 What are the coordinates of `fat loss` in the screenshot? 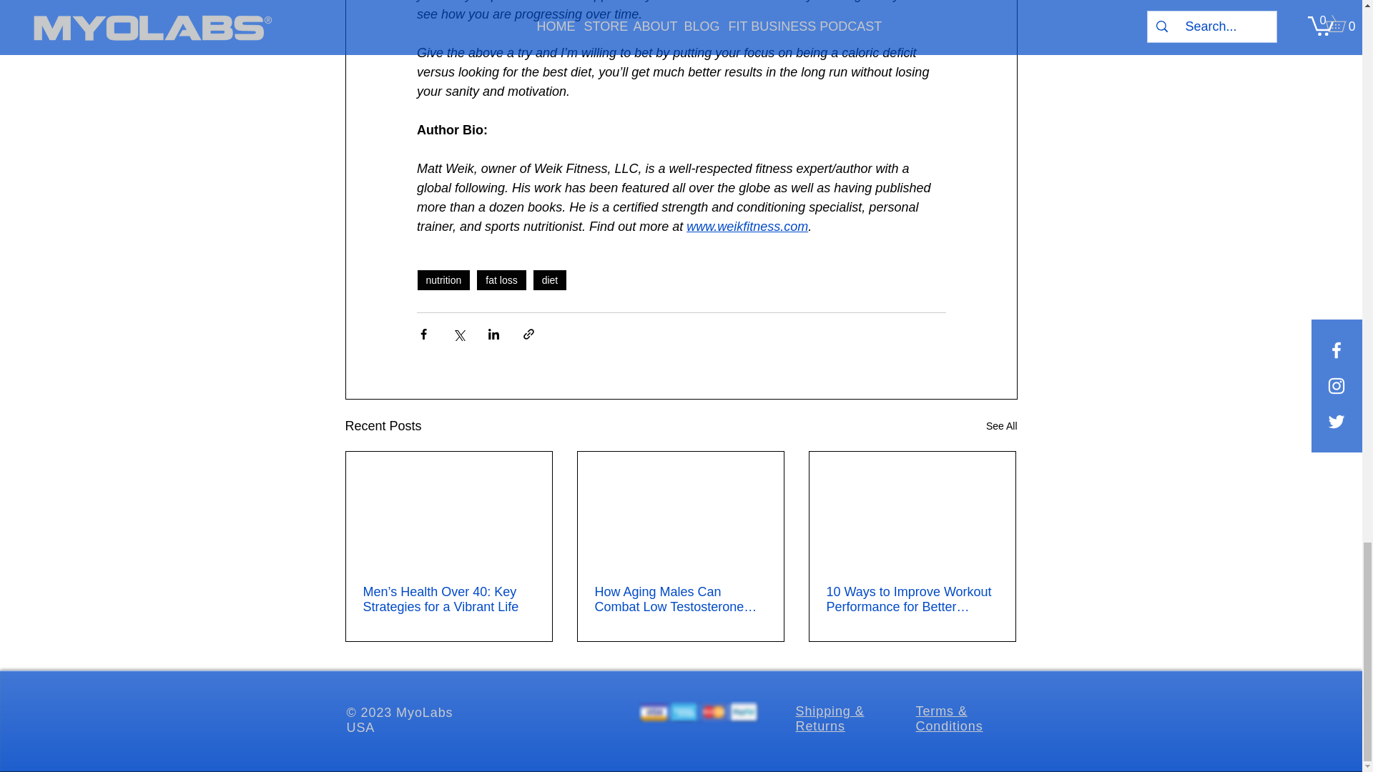 It's located at (501, 280).